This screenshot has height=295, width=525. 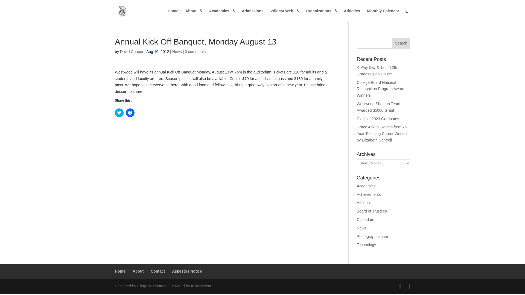 What do you see at coordinates (119, 113) in the screenshot?
I see `Click to share on Twitter` at bounding box center [119, 113].